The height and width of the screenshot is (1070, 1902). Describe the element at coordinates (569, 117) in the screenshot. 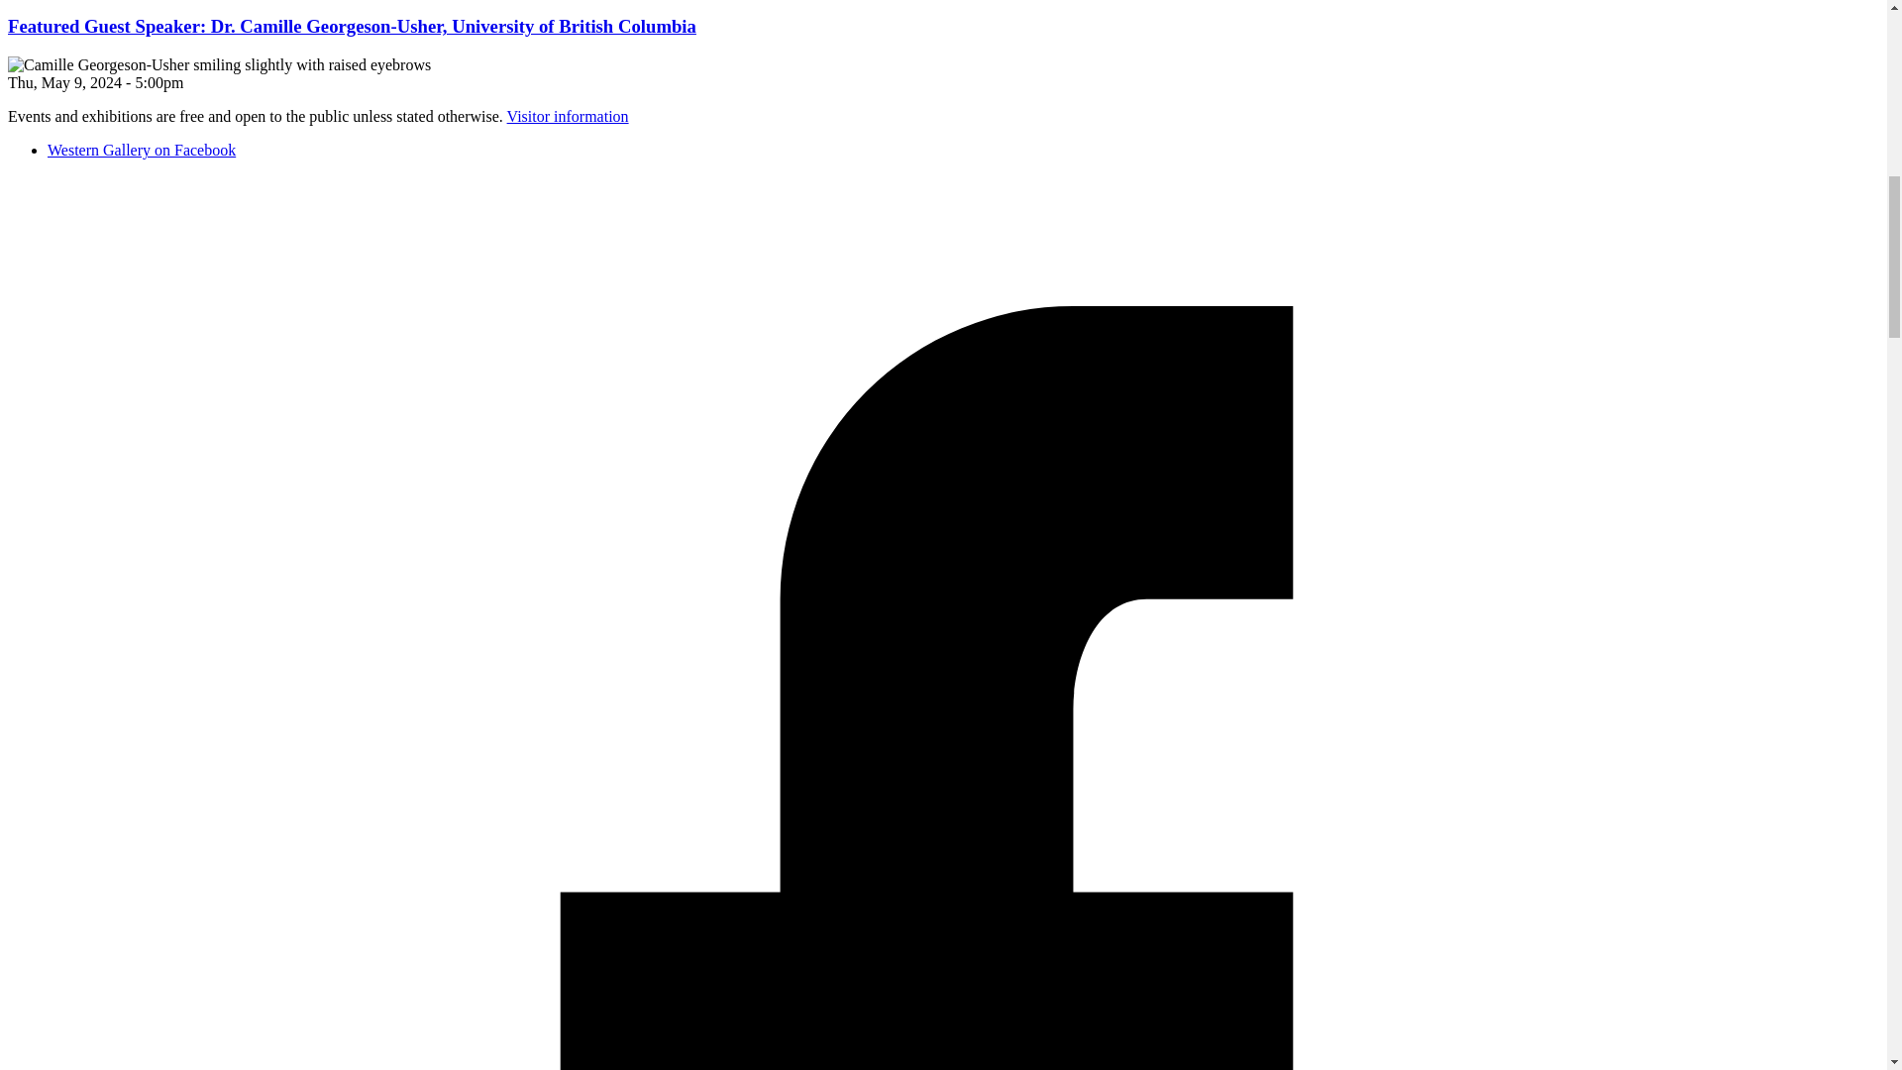

I see `Visitor information` at that location.